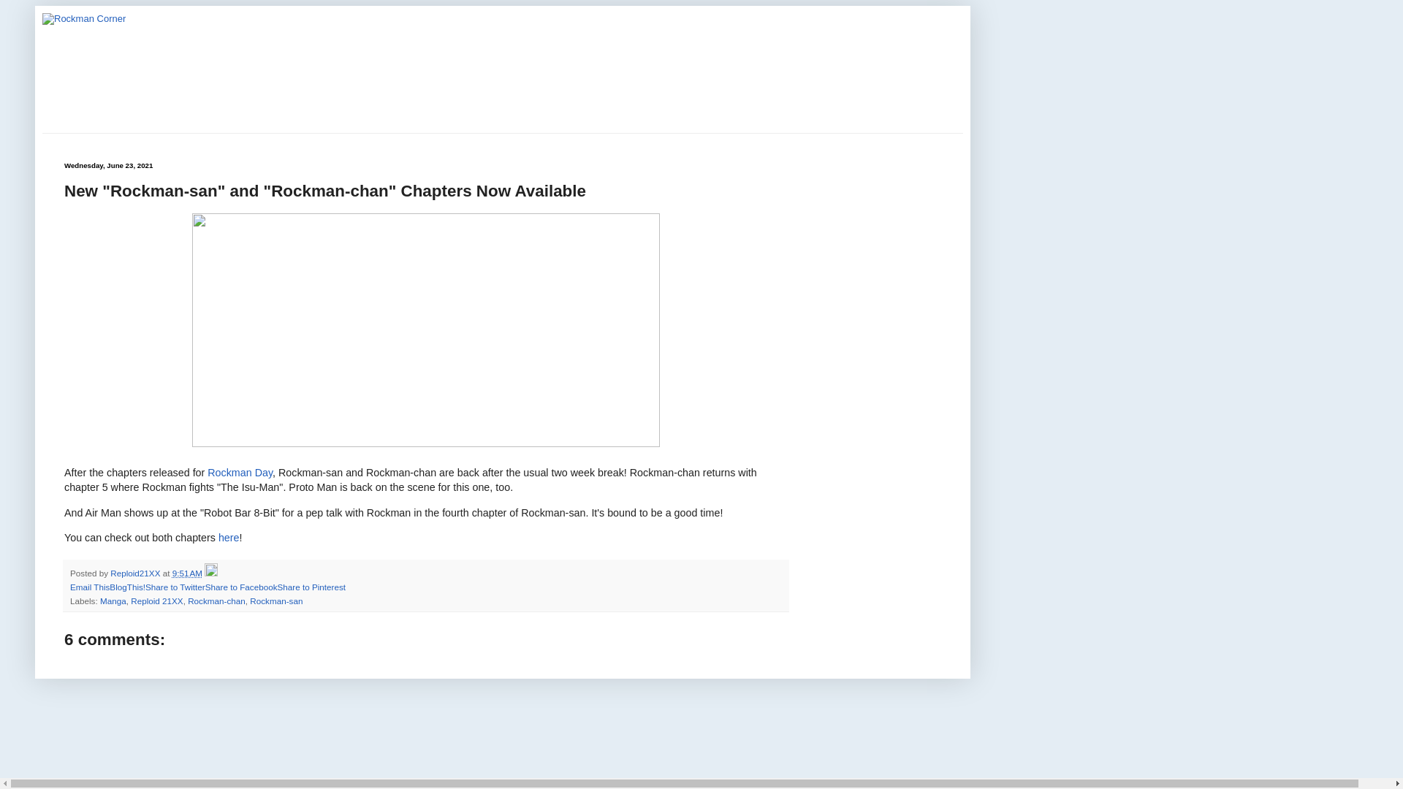  Describe the element at coordinates (89, 587) in the screenshot. I see `Email This` at that location.